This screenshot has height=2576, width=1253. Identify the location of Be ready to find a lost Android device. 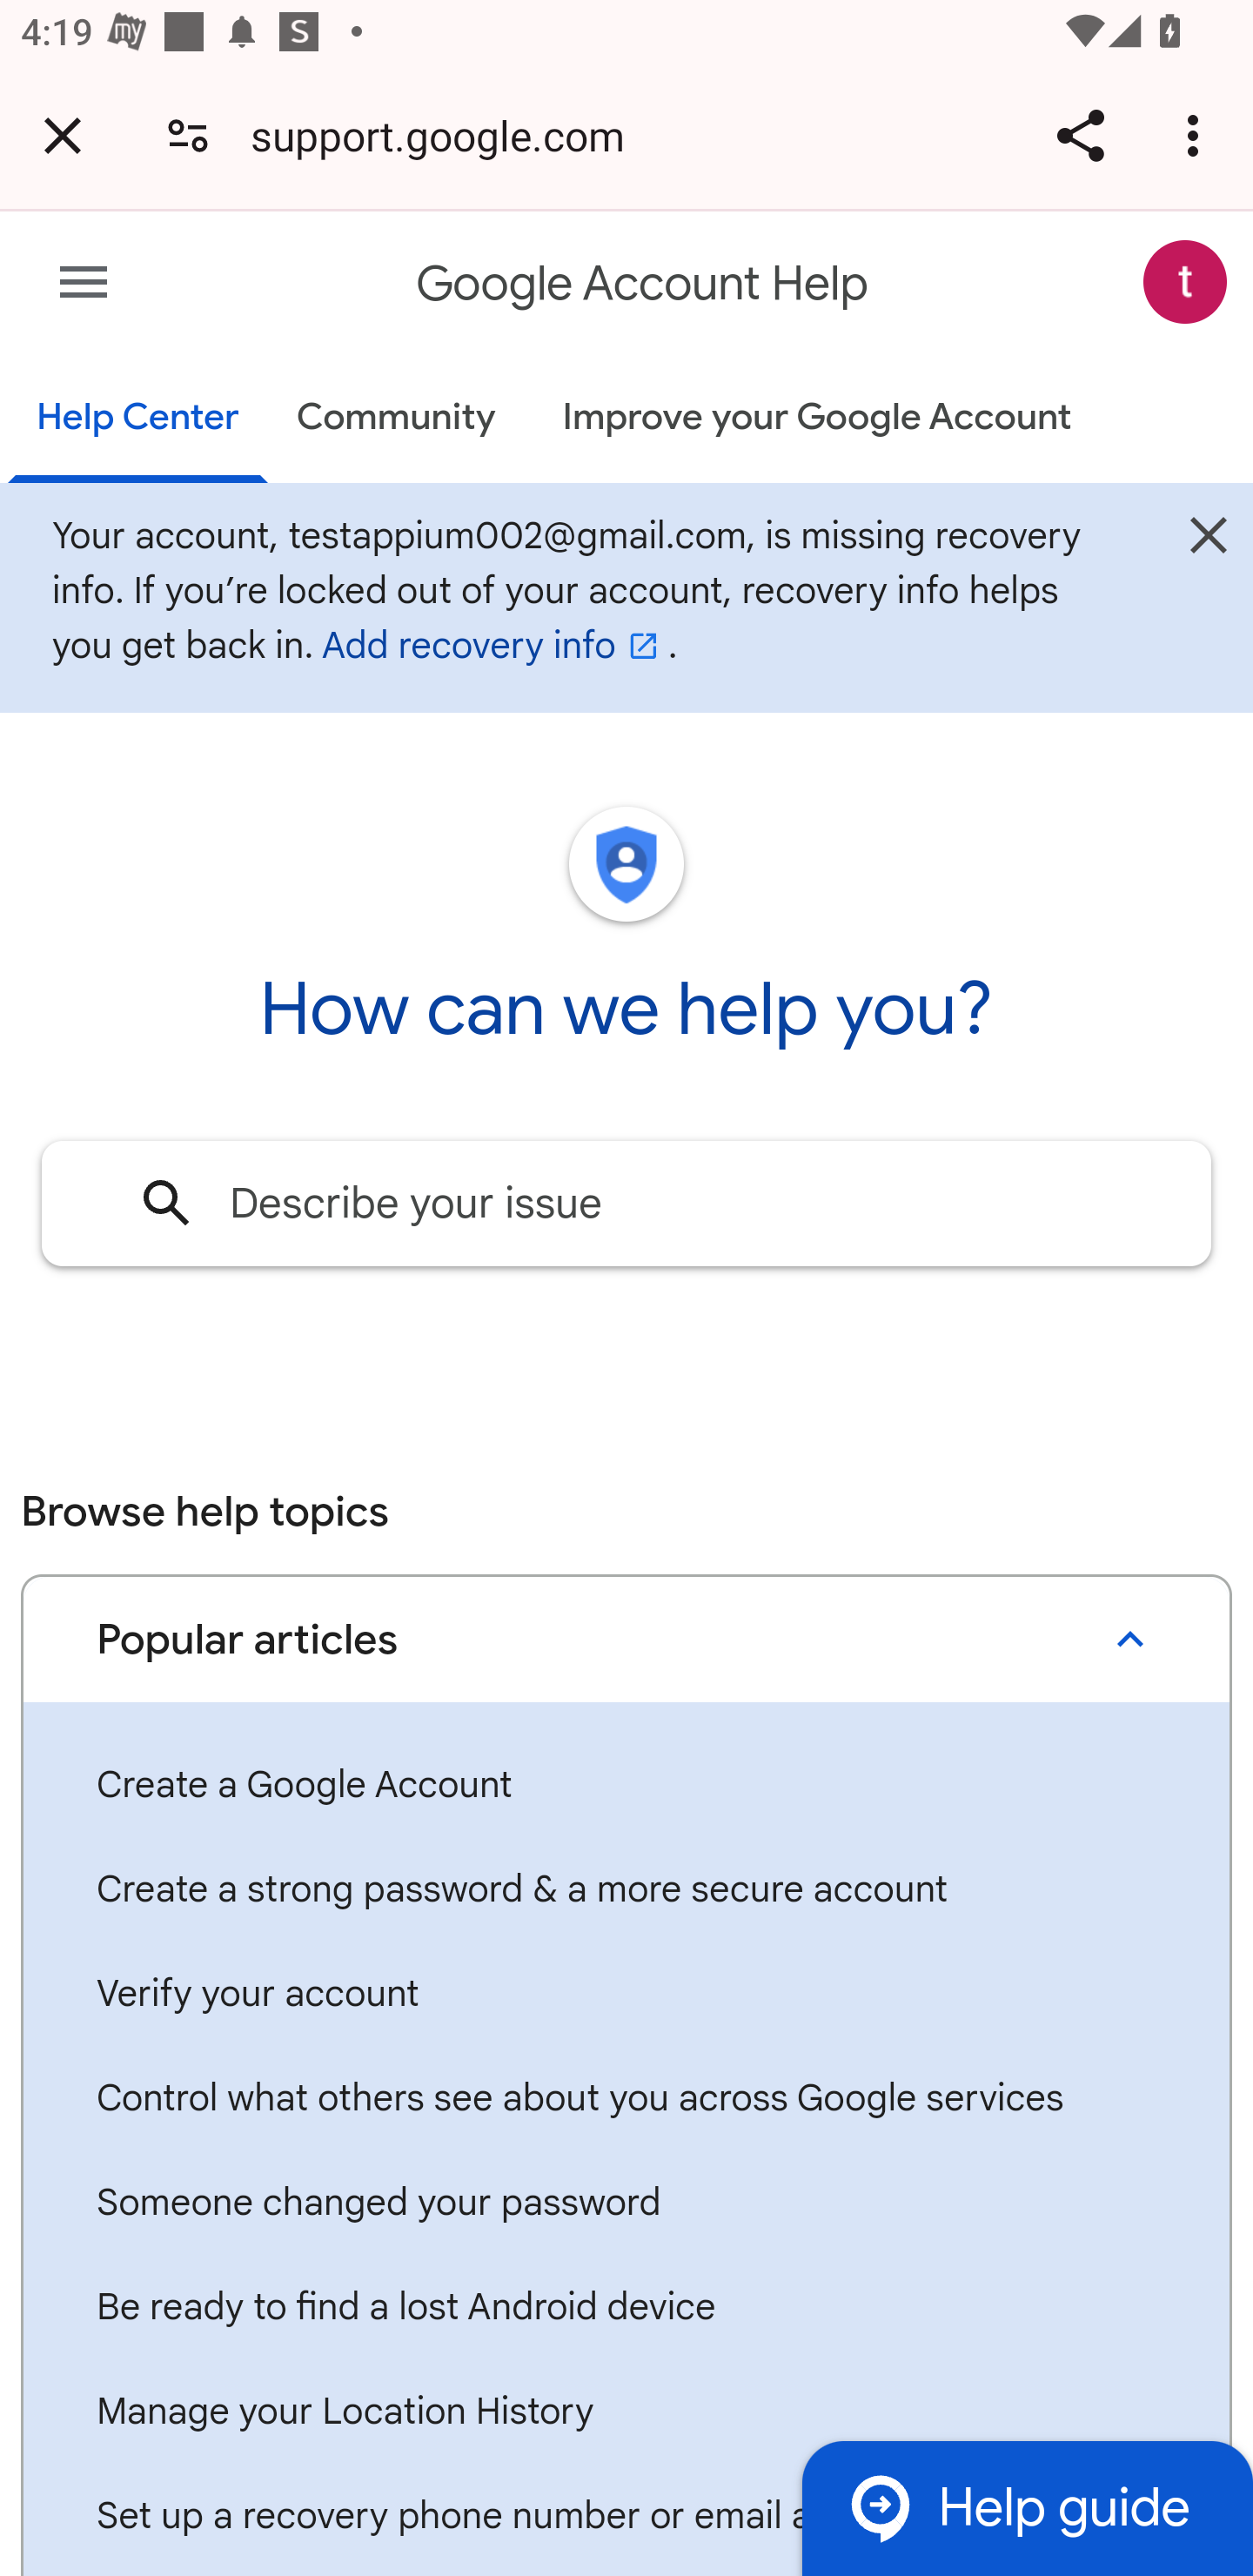
(626, 2308).